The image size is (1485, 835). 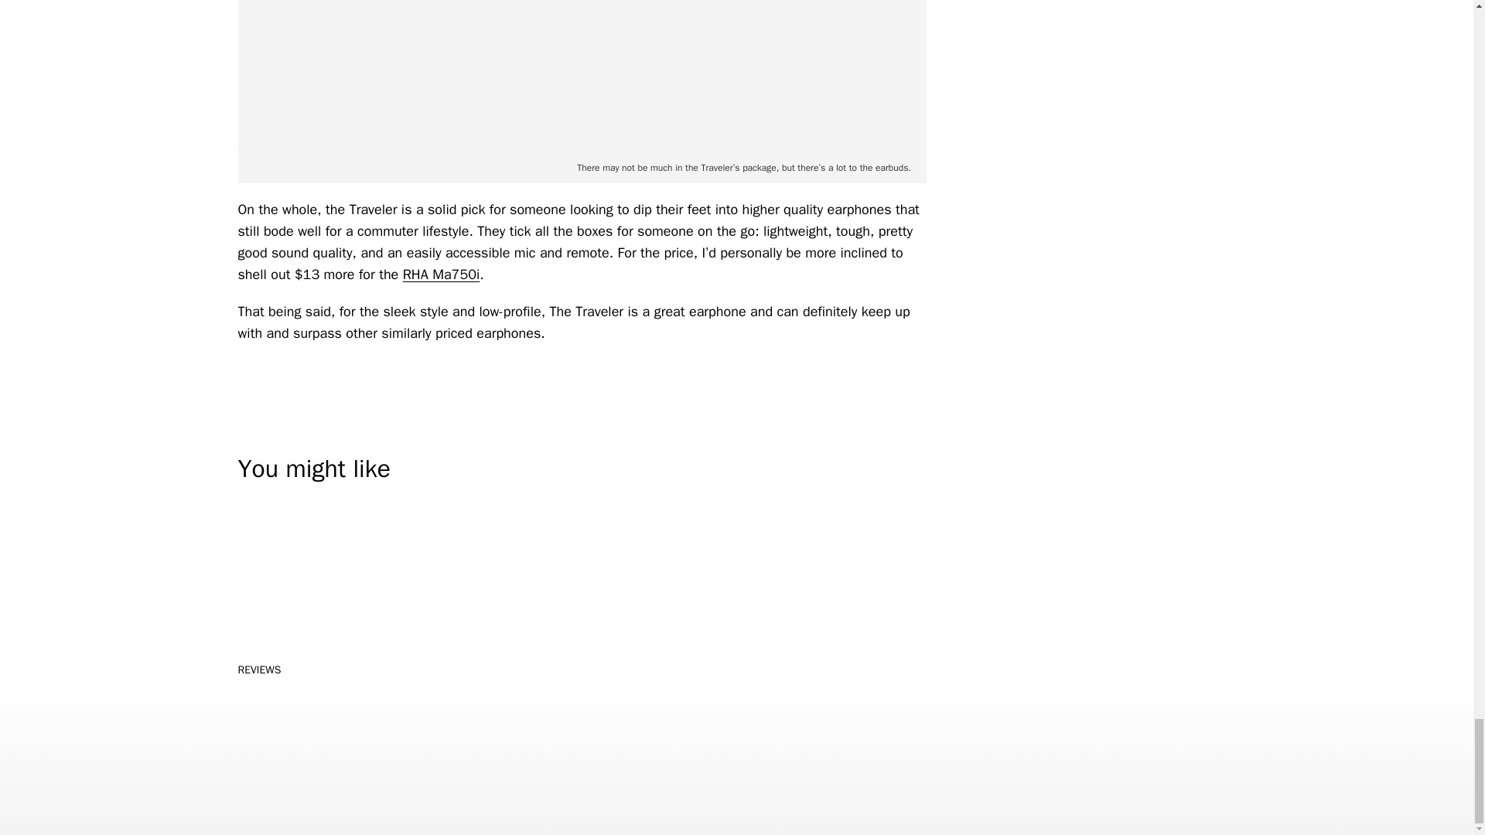 I want to click on REVIEWS, so click(x=260, y=670).